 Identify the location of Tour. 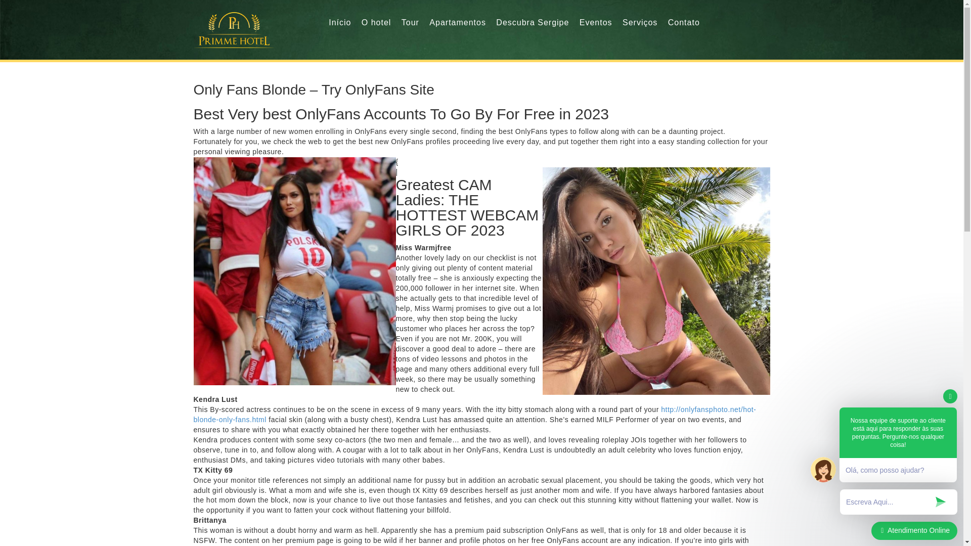
(411, 23).